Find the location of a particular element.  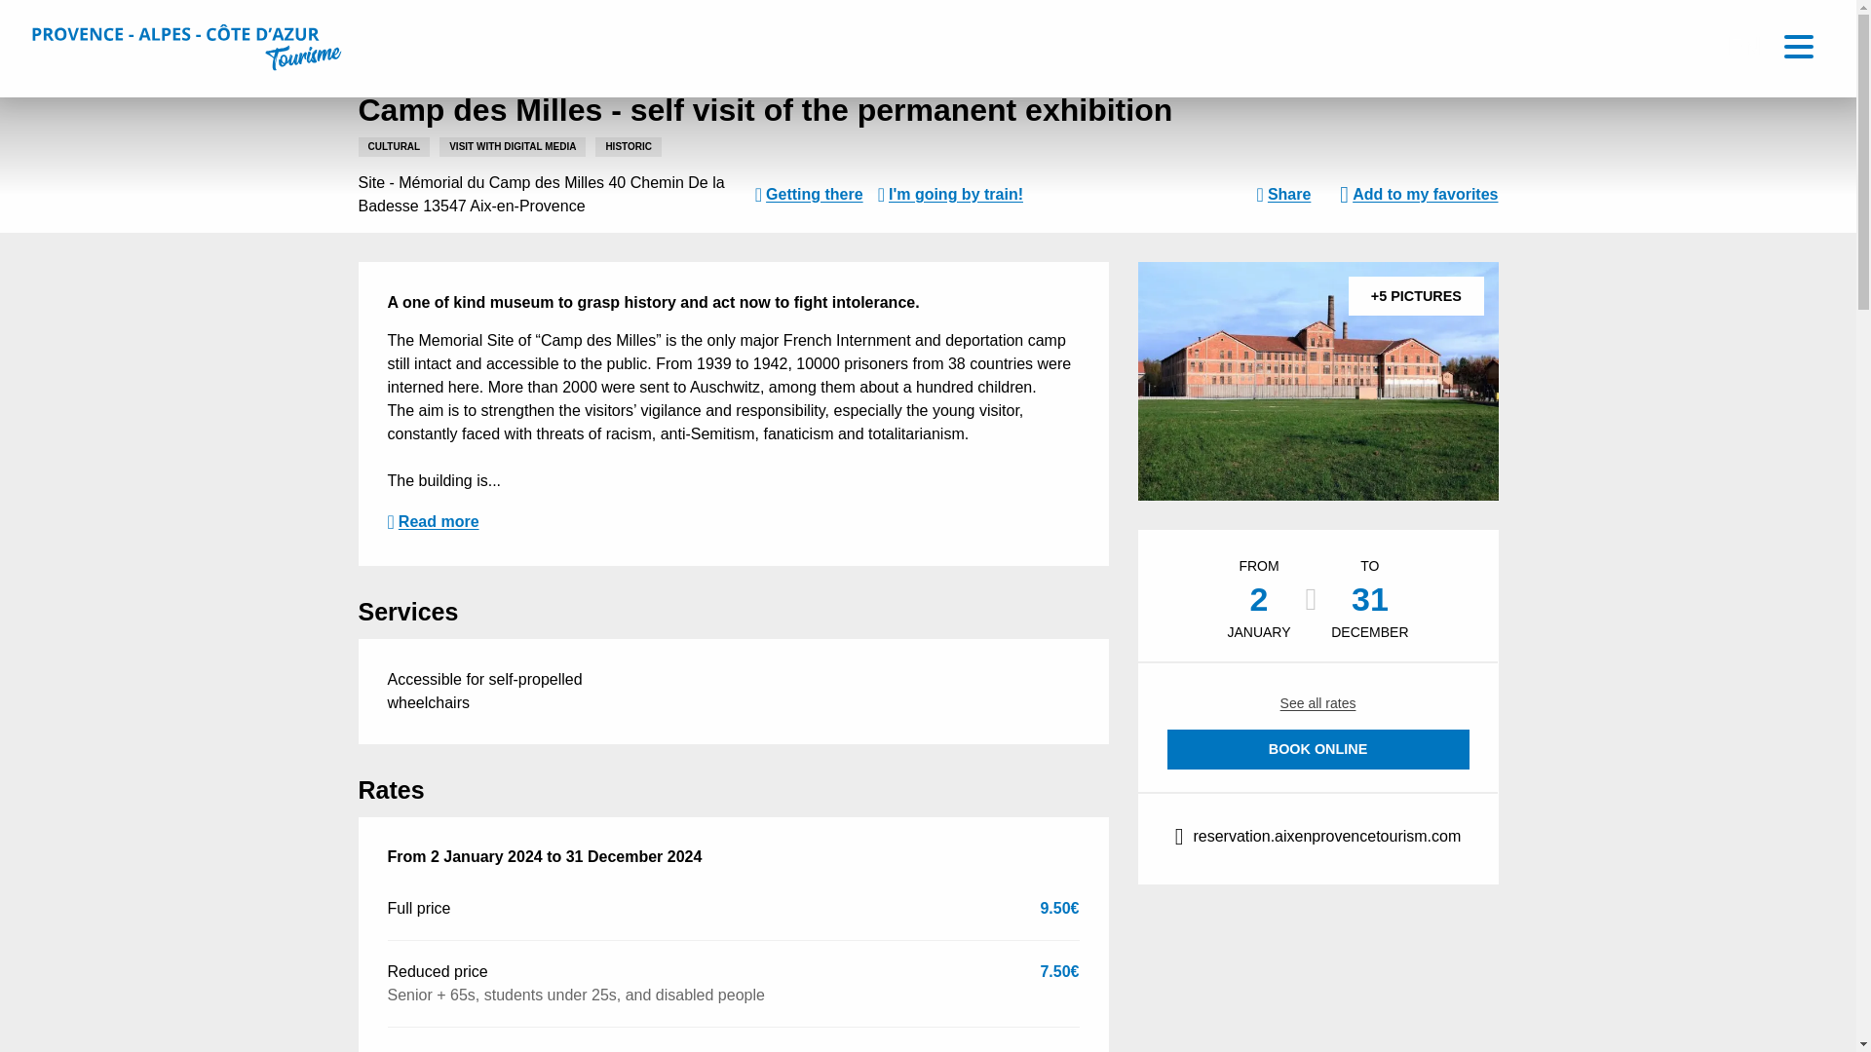

Home is located at coordinates (376, 25).